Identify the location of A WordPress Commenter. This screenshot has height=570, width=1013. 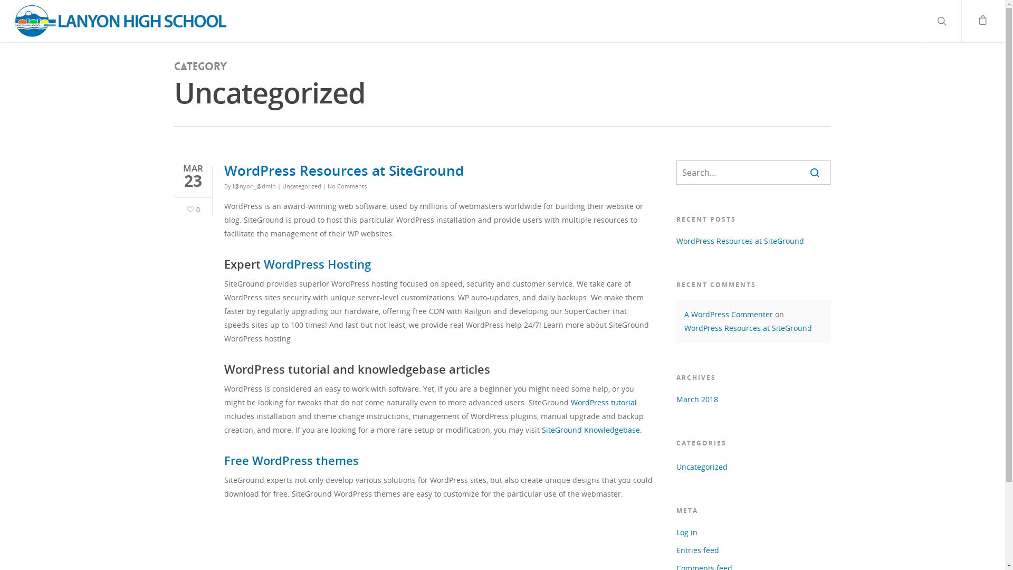
(729, 315).